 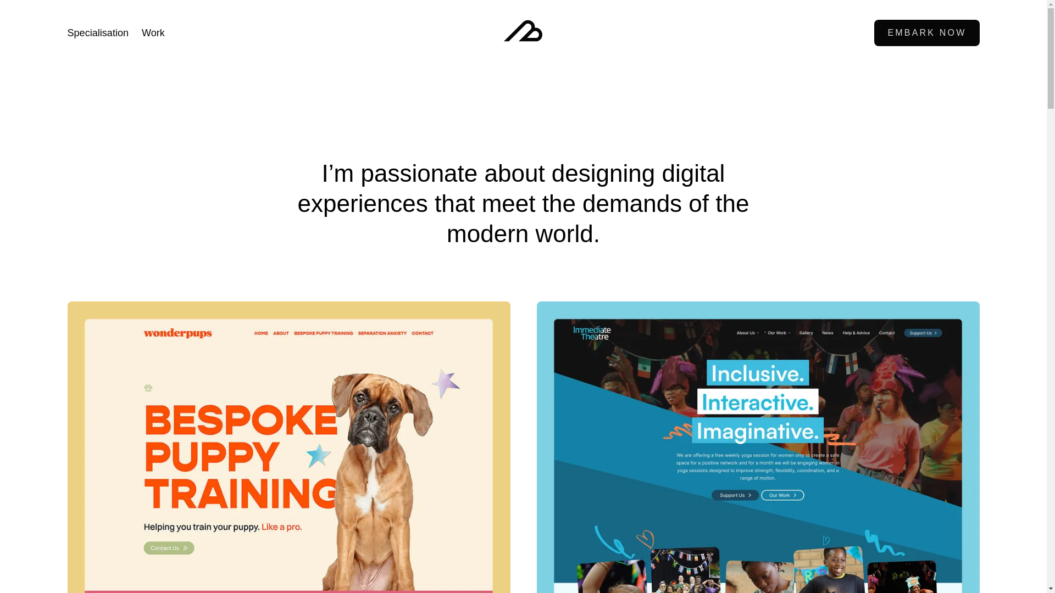 What do you see at coordinates (98, 33) in the screenshot?
I see `Specialisation` at bounding box center [98, 33].